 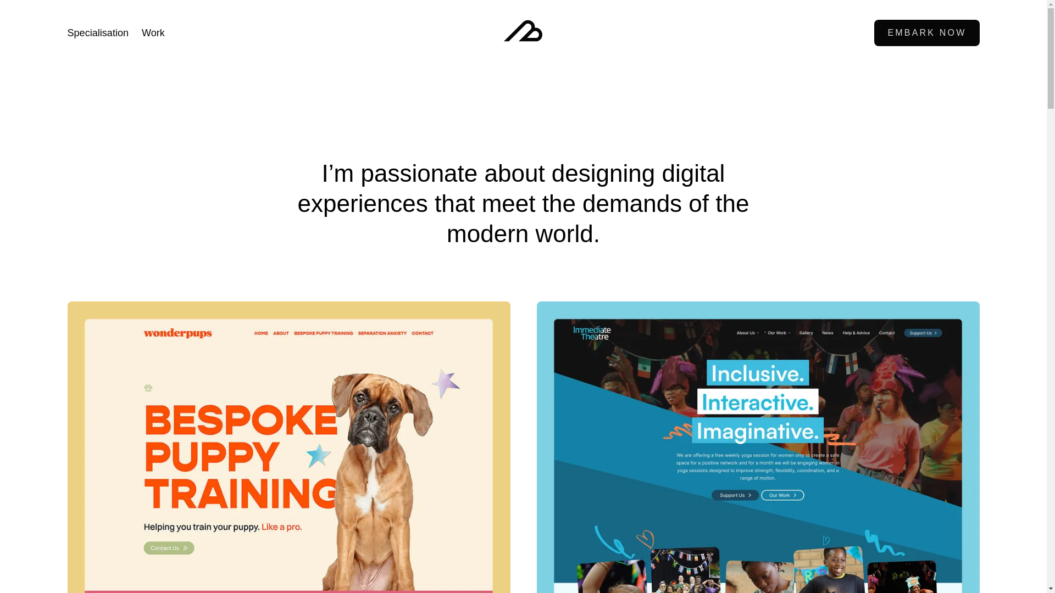 What do you see at coordinates (98, 33) in the screenshot?
I see `Specialisation` at bounding box center [98, 33].